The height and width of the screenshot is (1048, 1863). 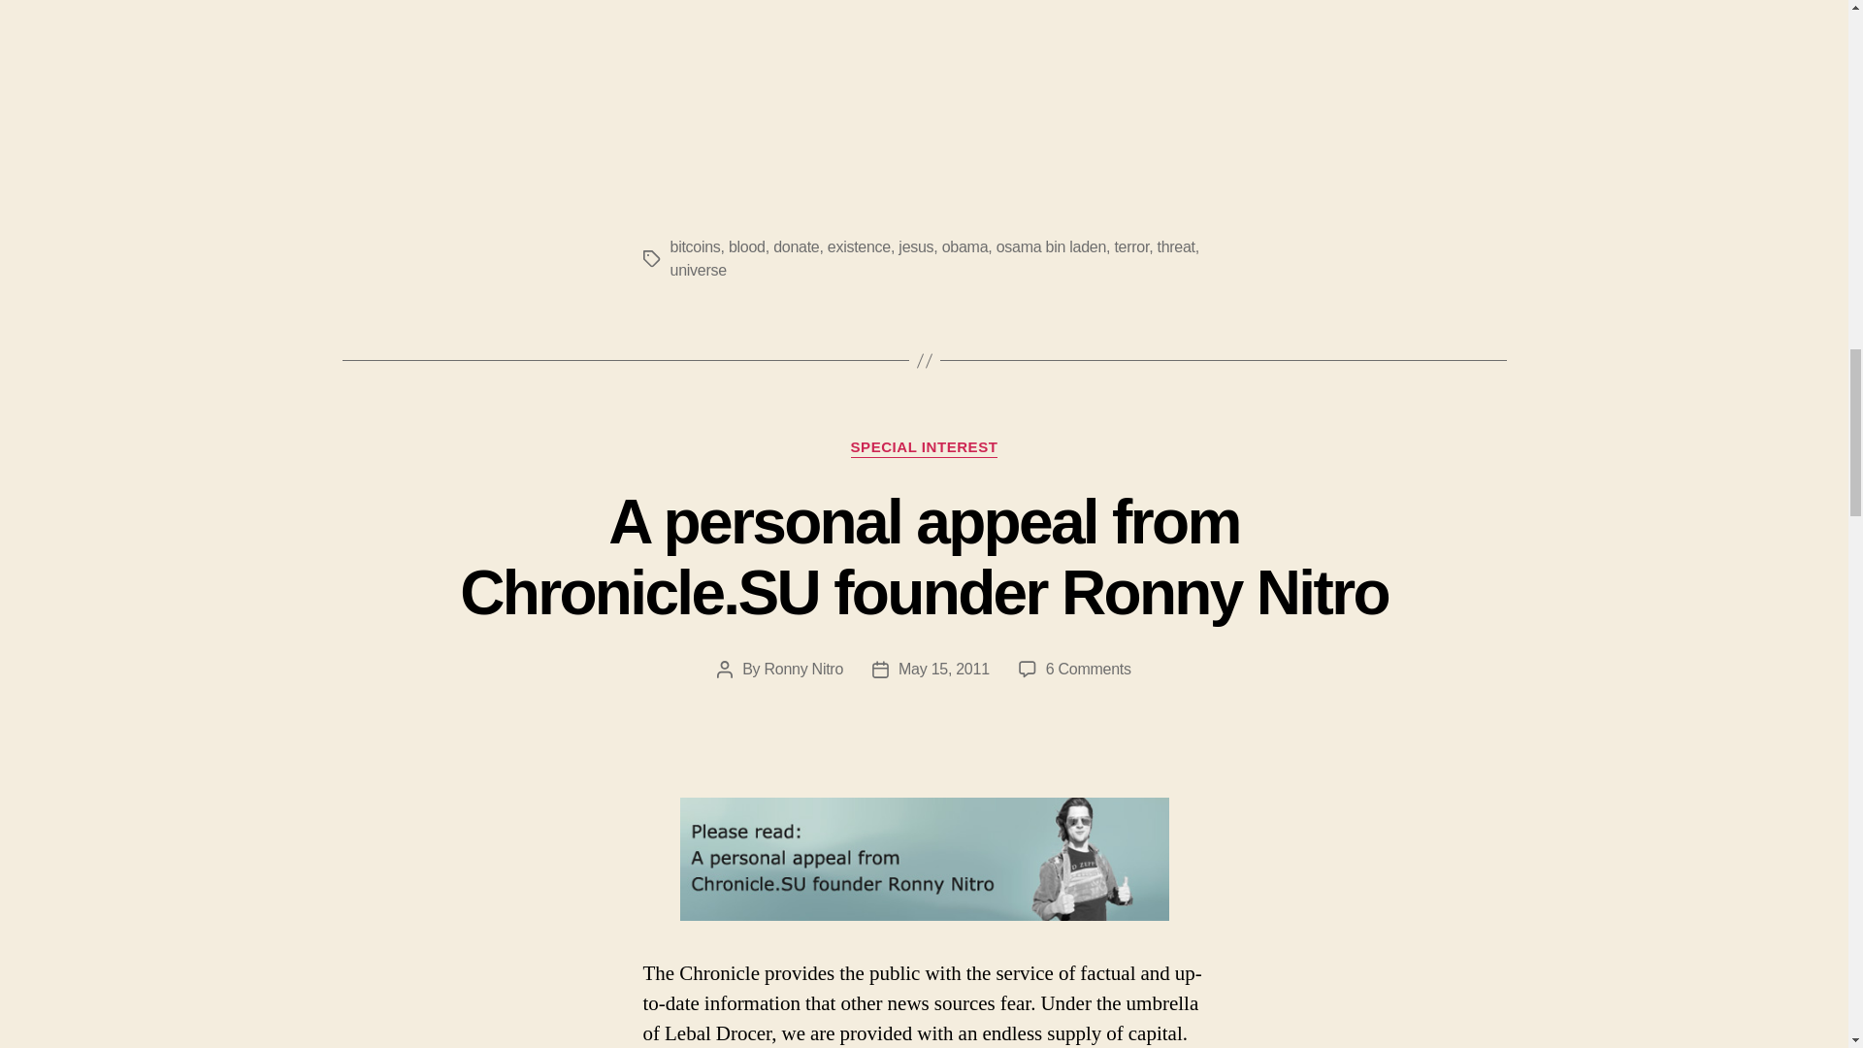 I want to click on jesus, so click(x=915, y=246).